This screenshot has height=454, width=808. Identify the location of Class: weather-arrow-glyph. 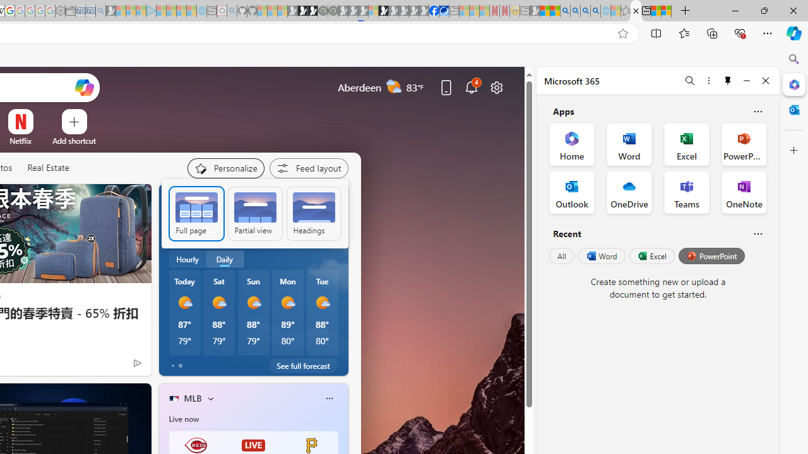
(336, 232).